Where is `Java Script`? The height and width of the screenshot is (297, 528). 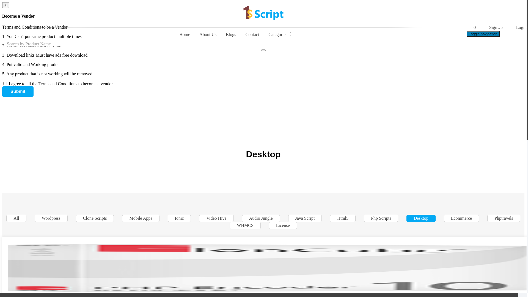 Java Script is located at coordinates (305, 218).